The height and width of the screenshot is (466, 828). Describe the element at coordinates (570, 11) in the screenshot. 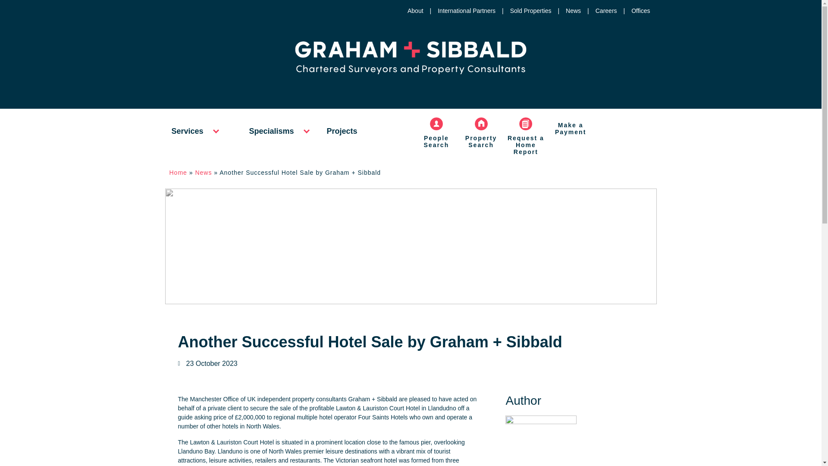

I see `News` at that location.